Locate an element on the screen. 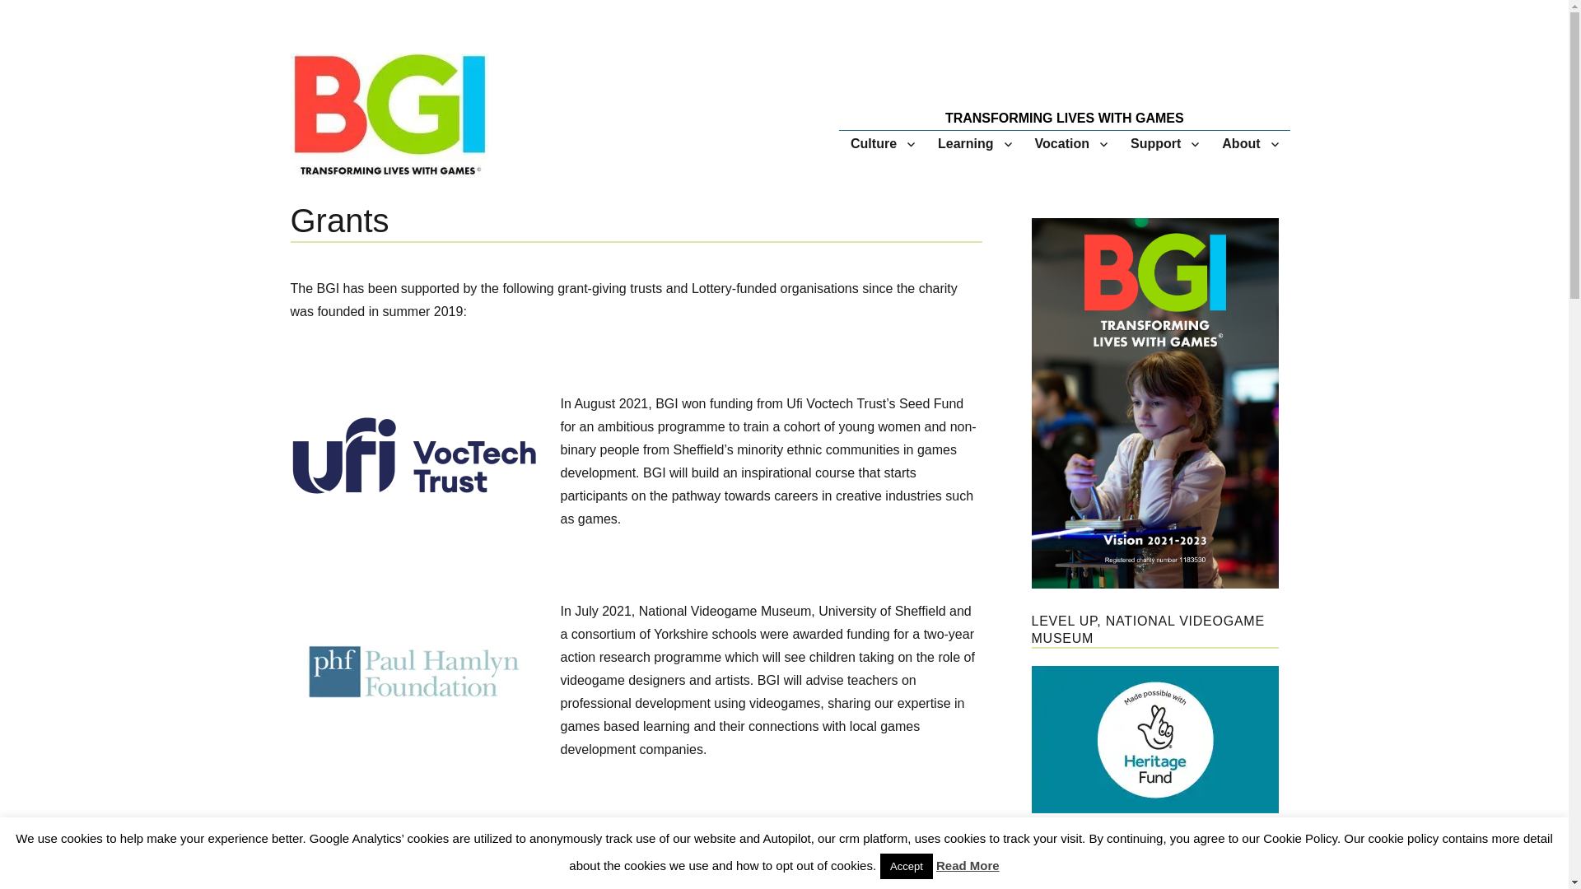 The height and width of the screenshot is (889, 1581). Culture is located at coordinates (883, 143).